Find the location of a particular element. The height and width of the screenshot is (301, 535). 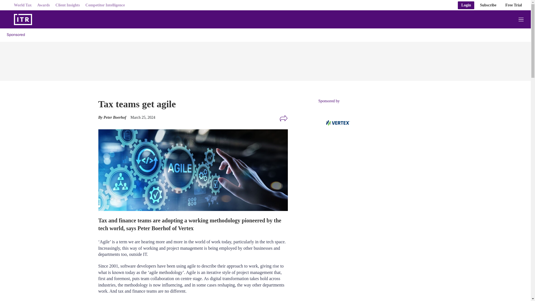

Free Trial is located at coordinates (514, 5).